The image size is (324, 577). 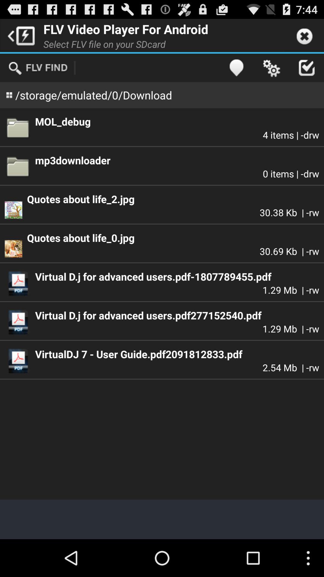 I want to click on turn off app next to the flv video player item, so click(x=20, y=35).